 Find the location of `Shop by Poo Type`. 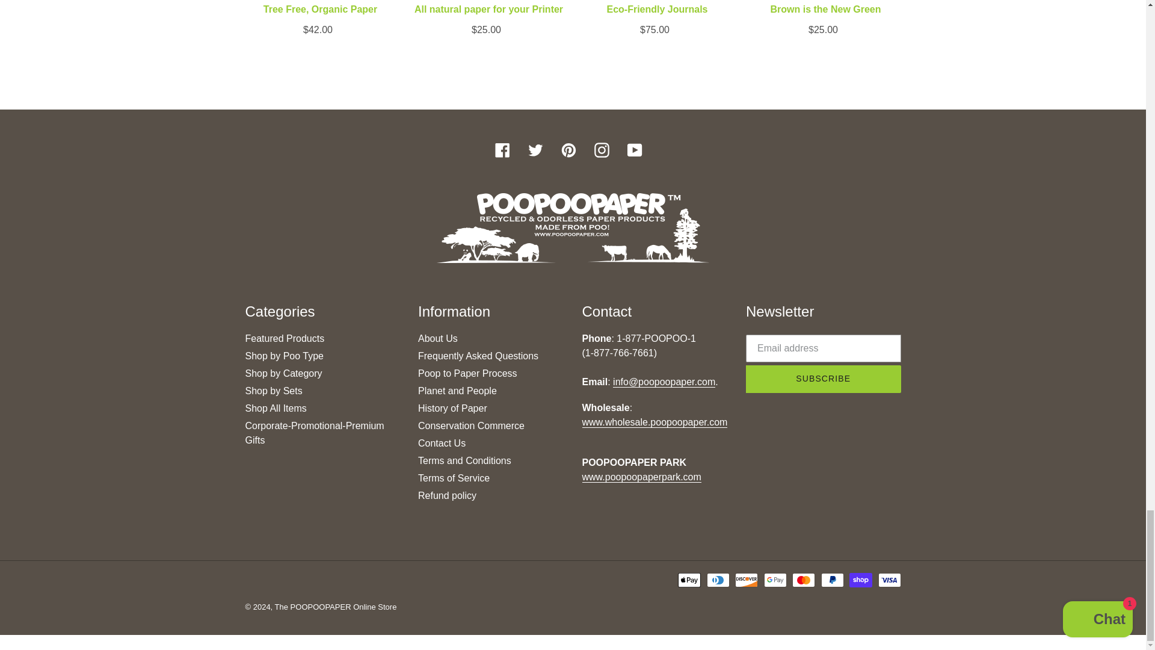

Shop by Poo Type is located at coordinates (284, 356).